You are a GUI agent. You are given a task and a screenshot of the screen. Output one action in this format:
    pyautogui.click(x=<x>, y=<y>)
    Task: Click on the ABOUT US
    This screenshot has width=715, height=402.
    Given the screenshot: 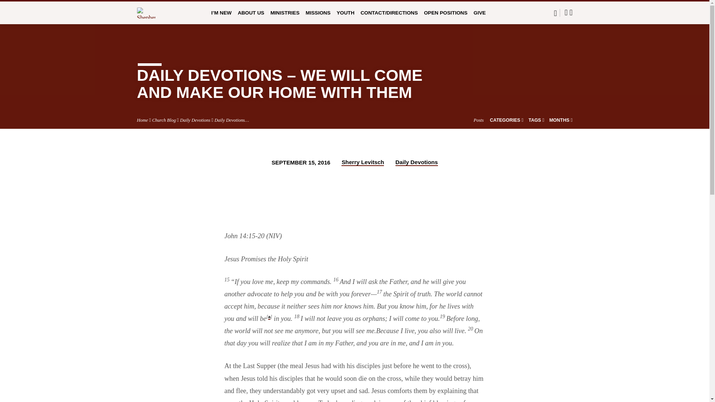 What is the action you would take?
    pyautogui.click(x=250, y=17)
    